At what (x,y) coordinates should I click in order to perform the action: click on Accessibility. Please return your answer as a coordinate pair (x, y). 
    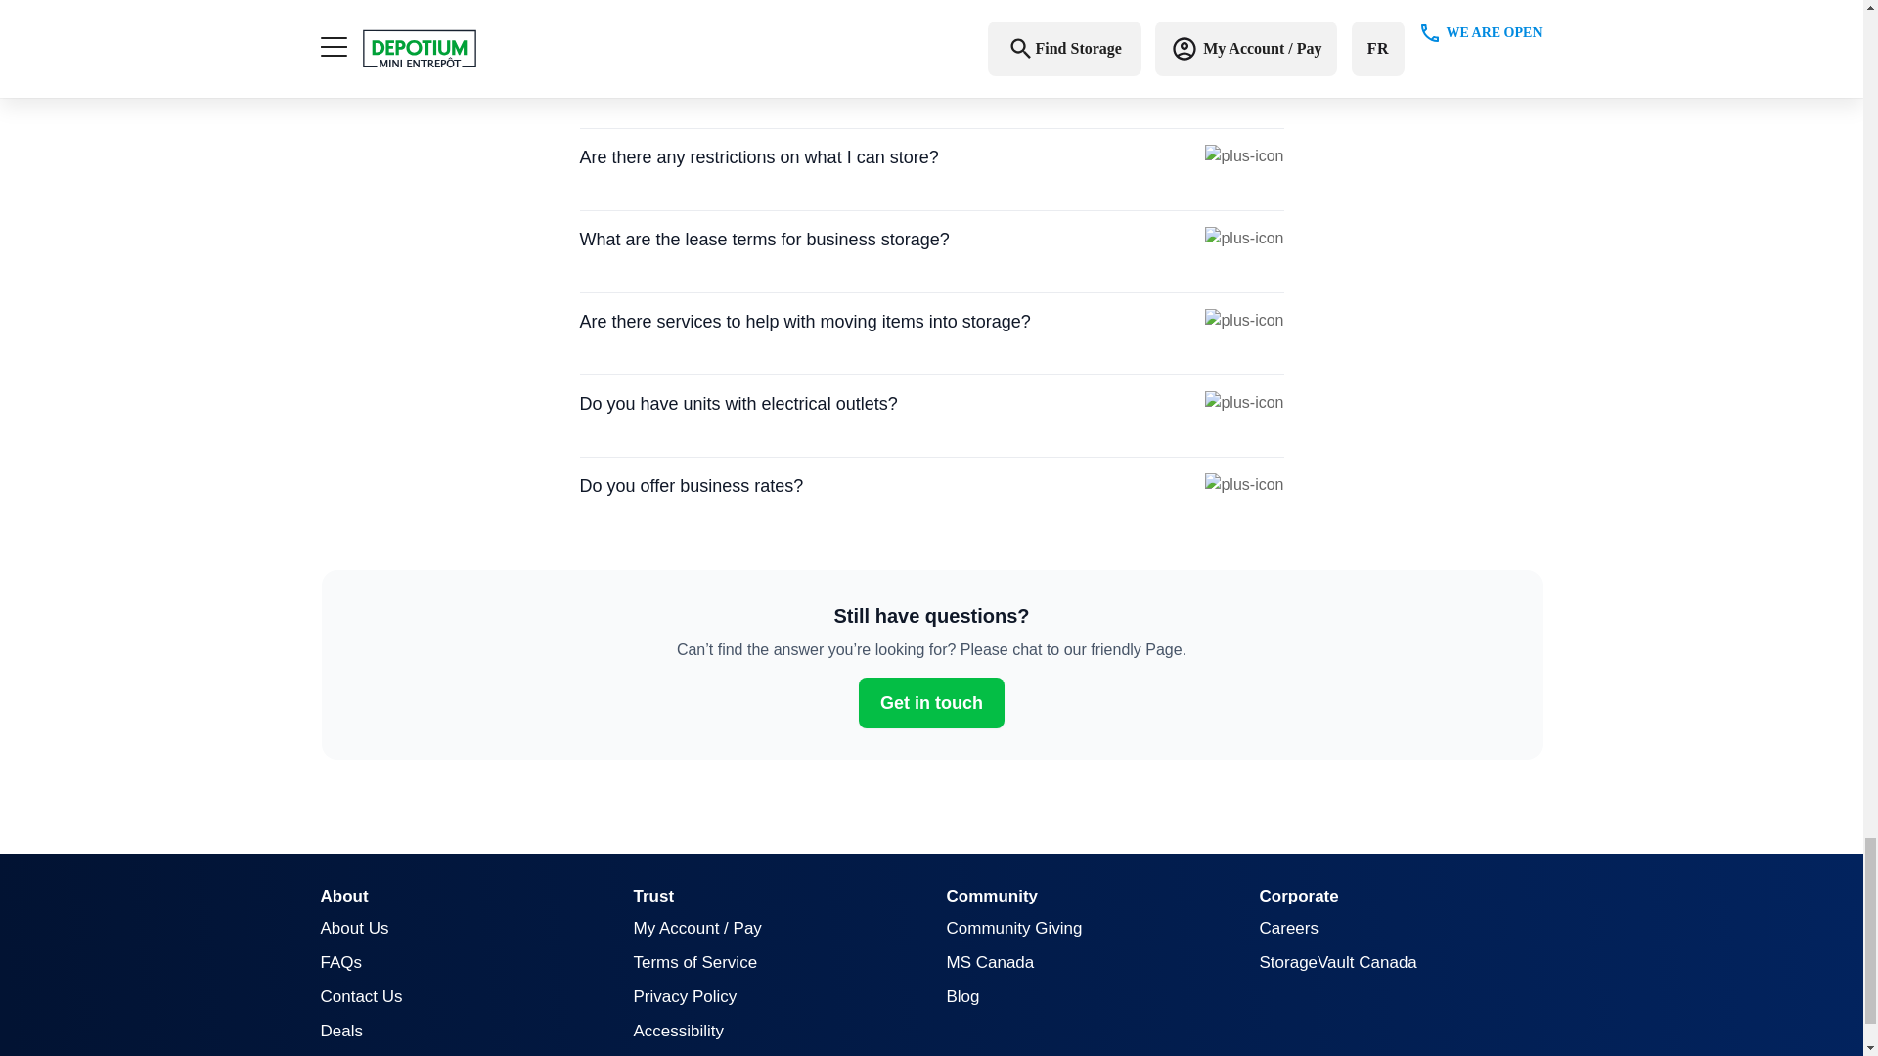
    Looking at the image, I should click on (679, 1031).